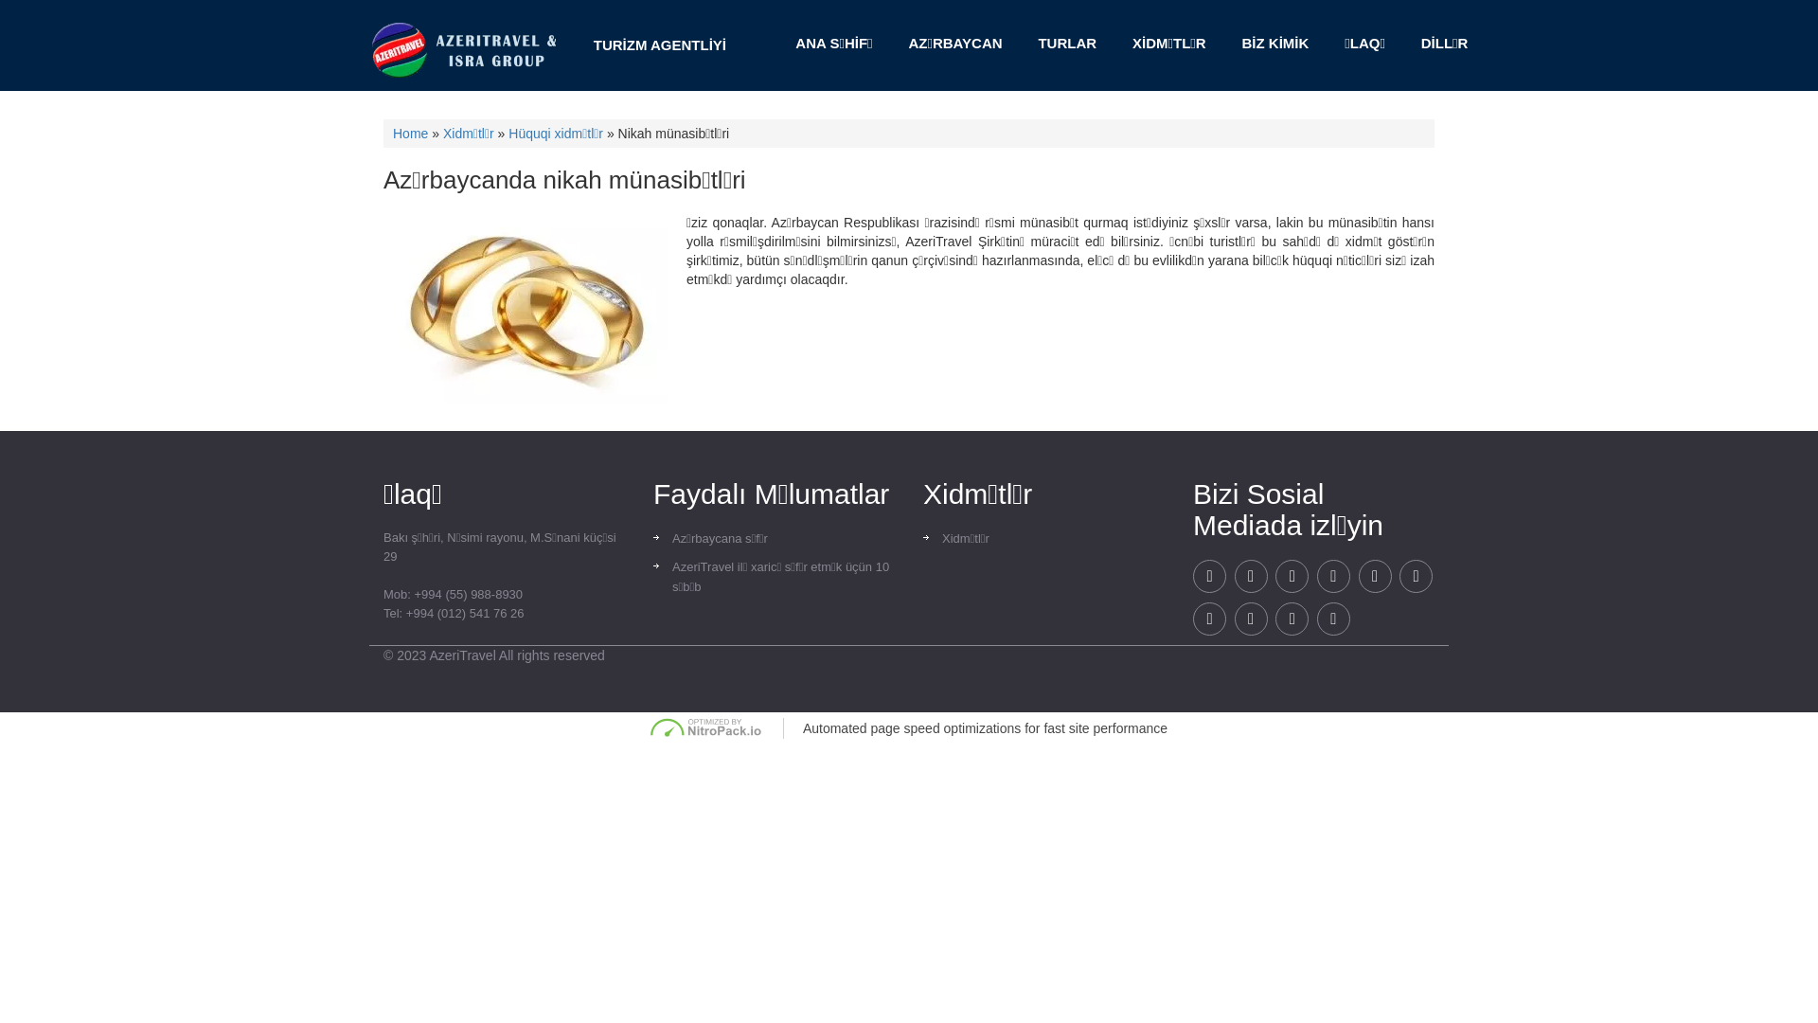 The height and width of the screenshot is (1023, 1818). Describe the element at coordinates (1292, 619) in the screenshot. I see `Flickr` at that location.